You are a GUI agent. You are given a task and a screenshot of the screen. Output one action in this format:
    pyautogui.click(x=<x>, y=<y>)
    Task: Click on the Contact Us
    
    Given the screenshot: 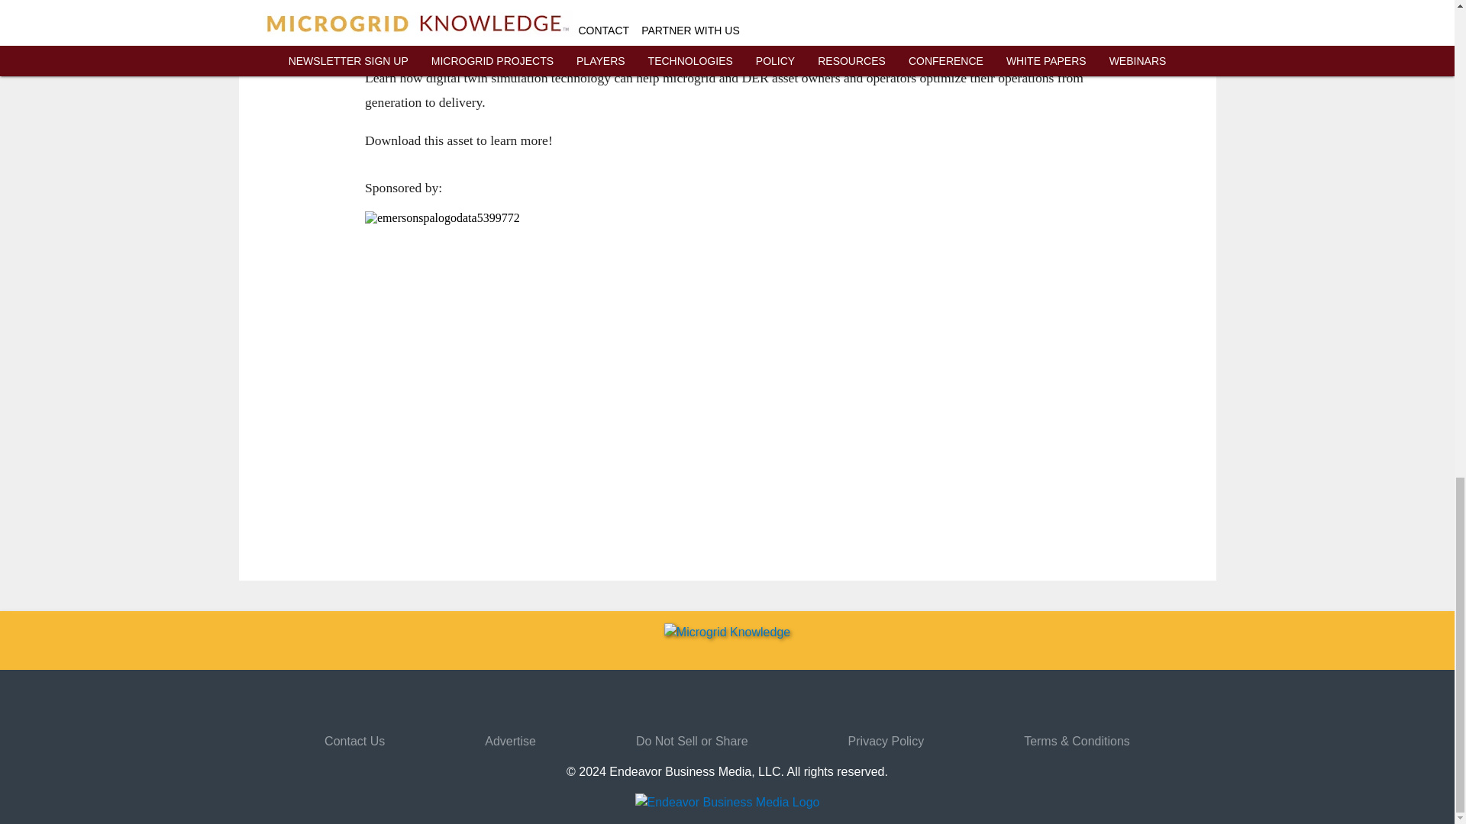 What is the action you would take?
    pyautogui.click(x=354, y=741)
    